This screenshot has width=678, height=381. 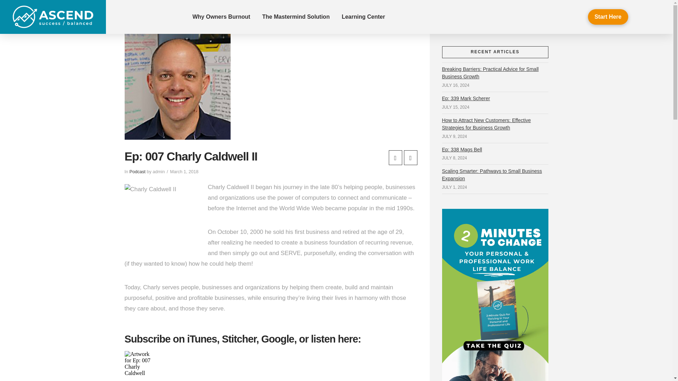 What do you see at coordinates (137, 171) in the screenshot?
I see `Podcast` at bounding box center [137, 171].